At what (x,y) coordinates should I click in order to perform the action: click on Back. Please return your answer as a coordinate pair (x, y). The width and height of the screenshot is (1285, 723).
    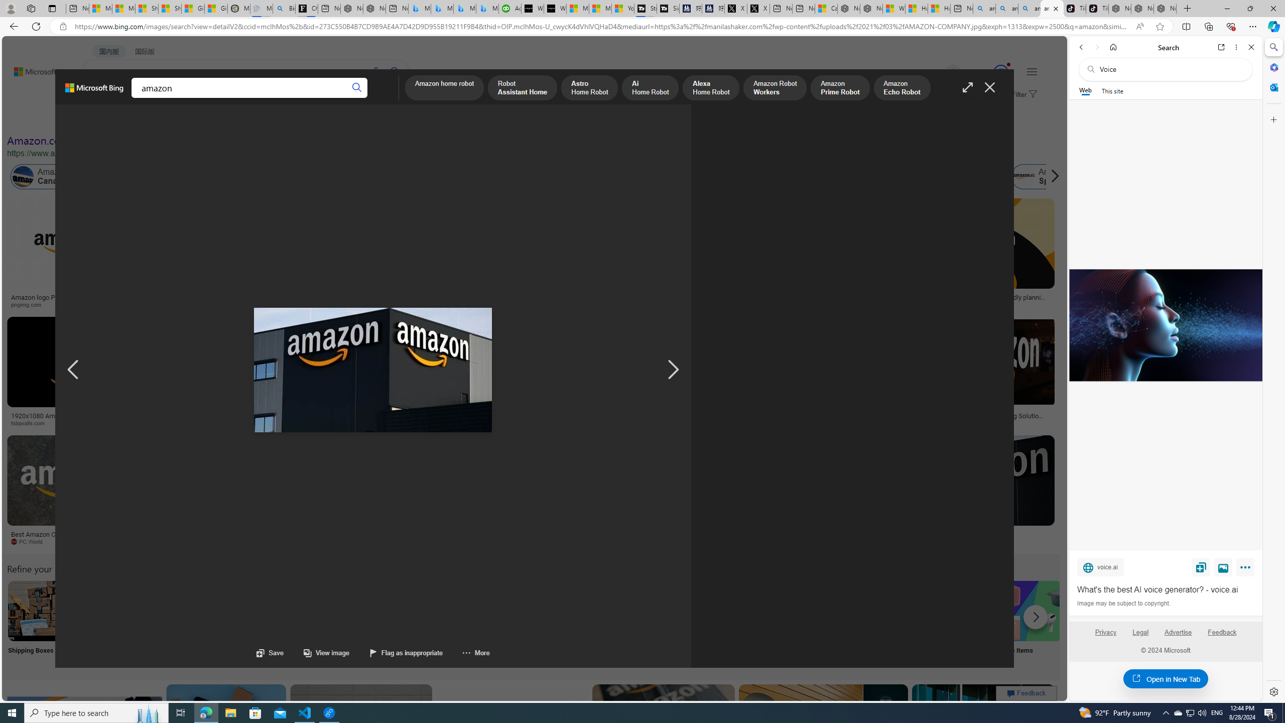
    Looking at the image, I should click on (1081, 47).